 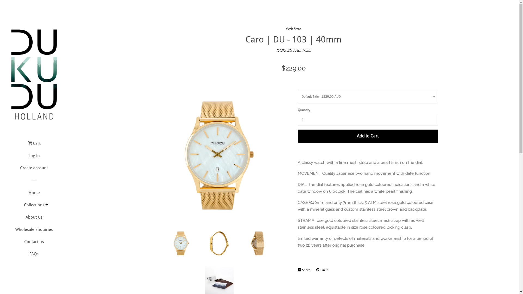 What do you see at coordinates (34, 244) in the screenshot?
I see `Contact us` at bounding box center [34, 244].